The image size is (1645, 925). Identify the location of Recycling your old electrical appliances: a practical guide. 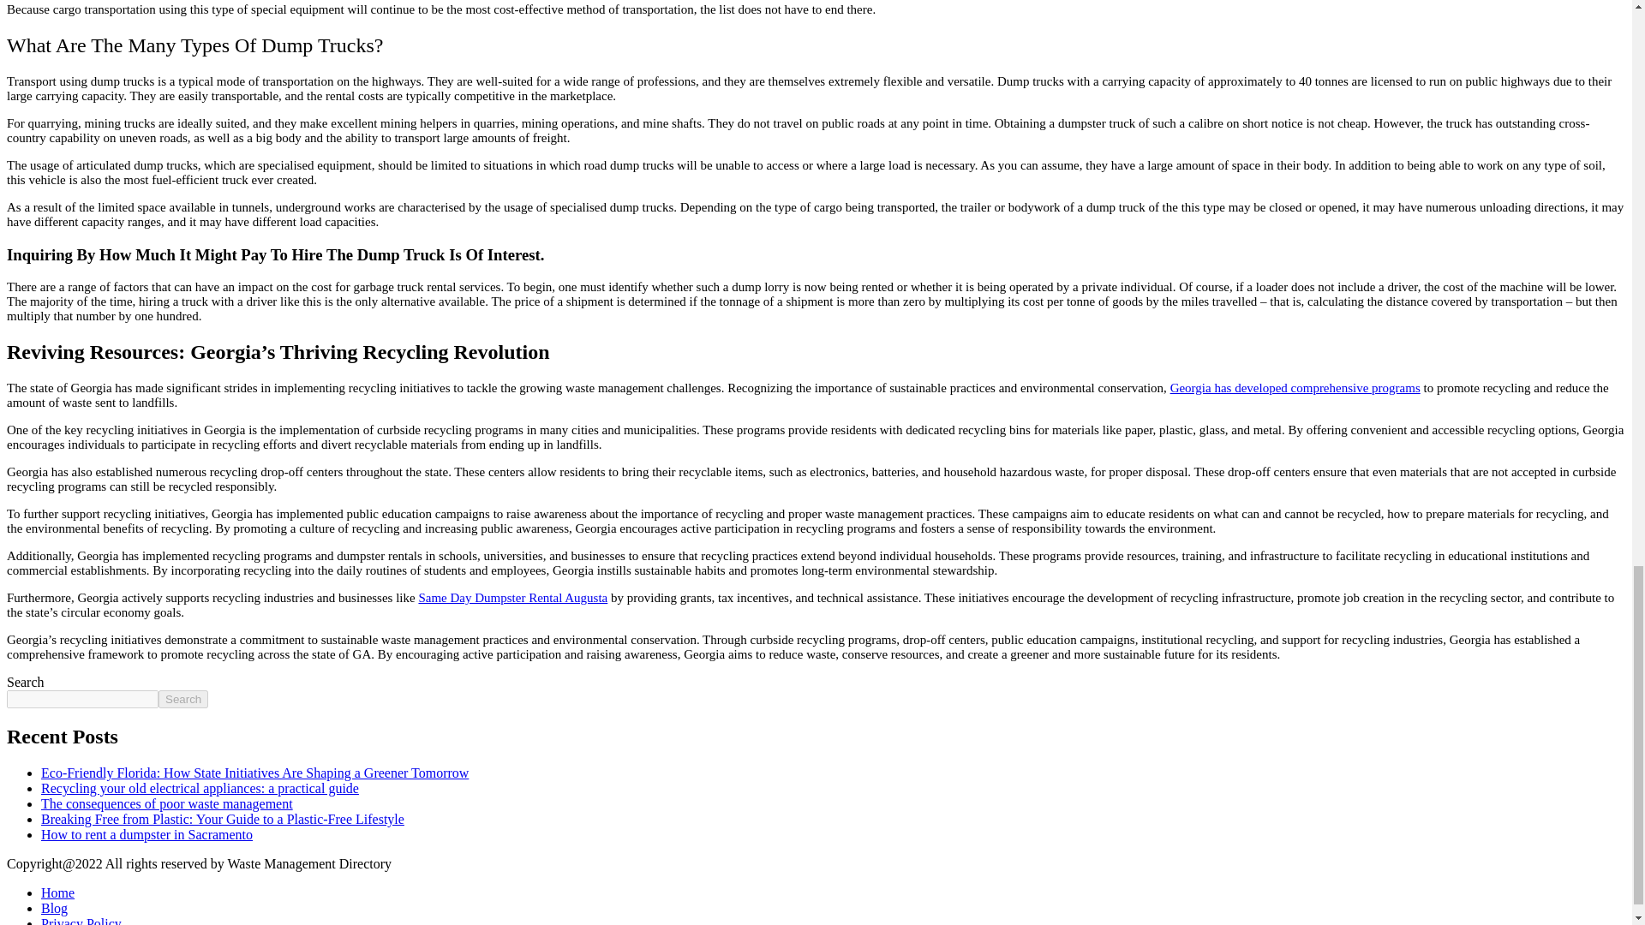
(200, 788).